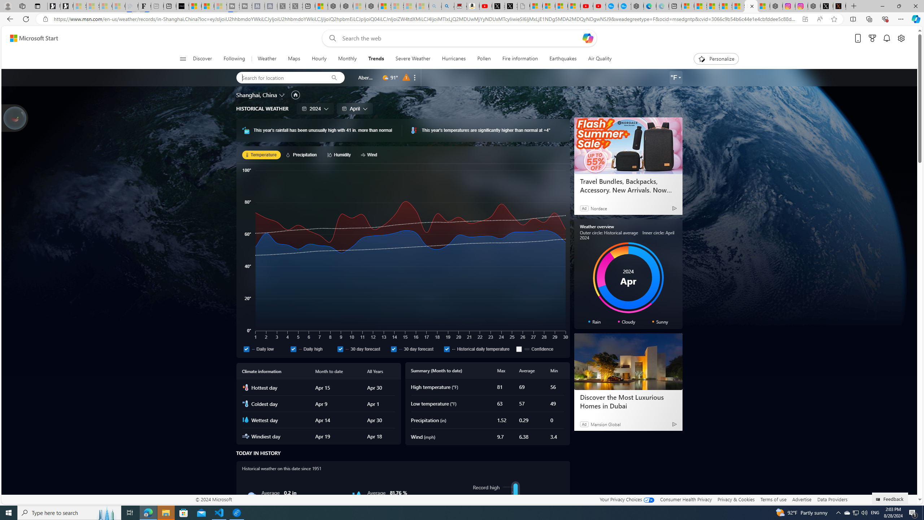 The height and width of the screenshot is (520, 924). I want to click on Terms of use, so click(773, 499).